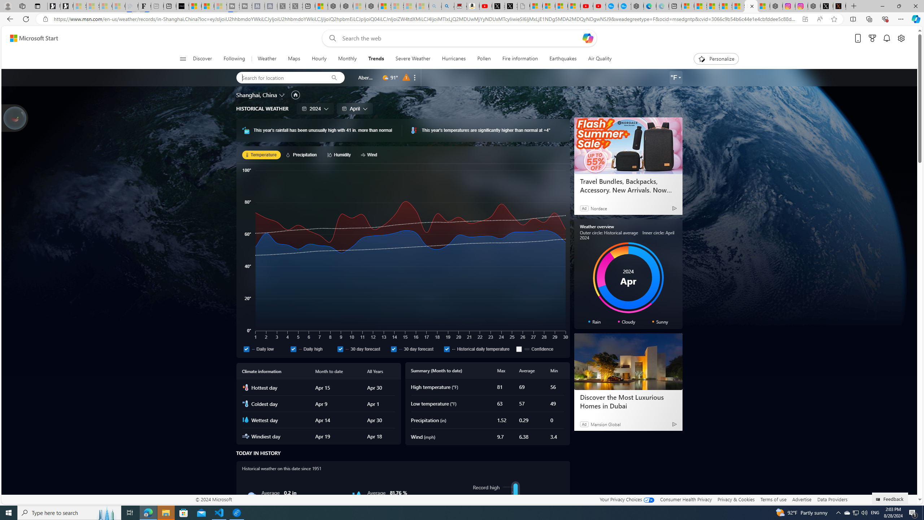 The height and width of the screenshot is (520, 924). I want to click on Terms of use, so click(773, 499).